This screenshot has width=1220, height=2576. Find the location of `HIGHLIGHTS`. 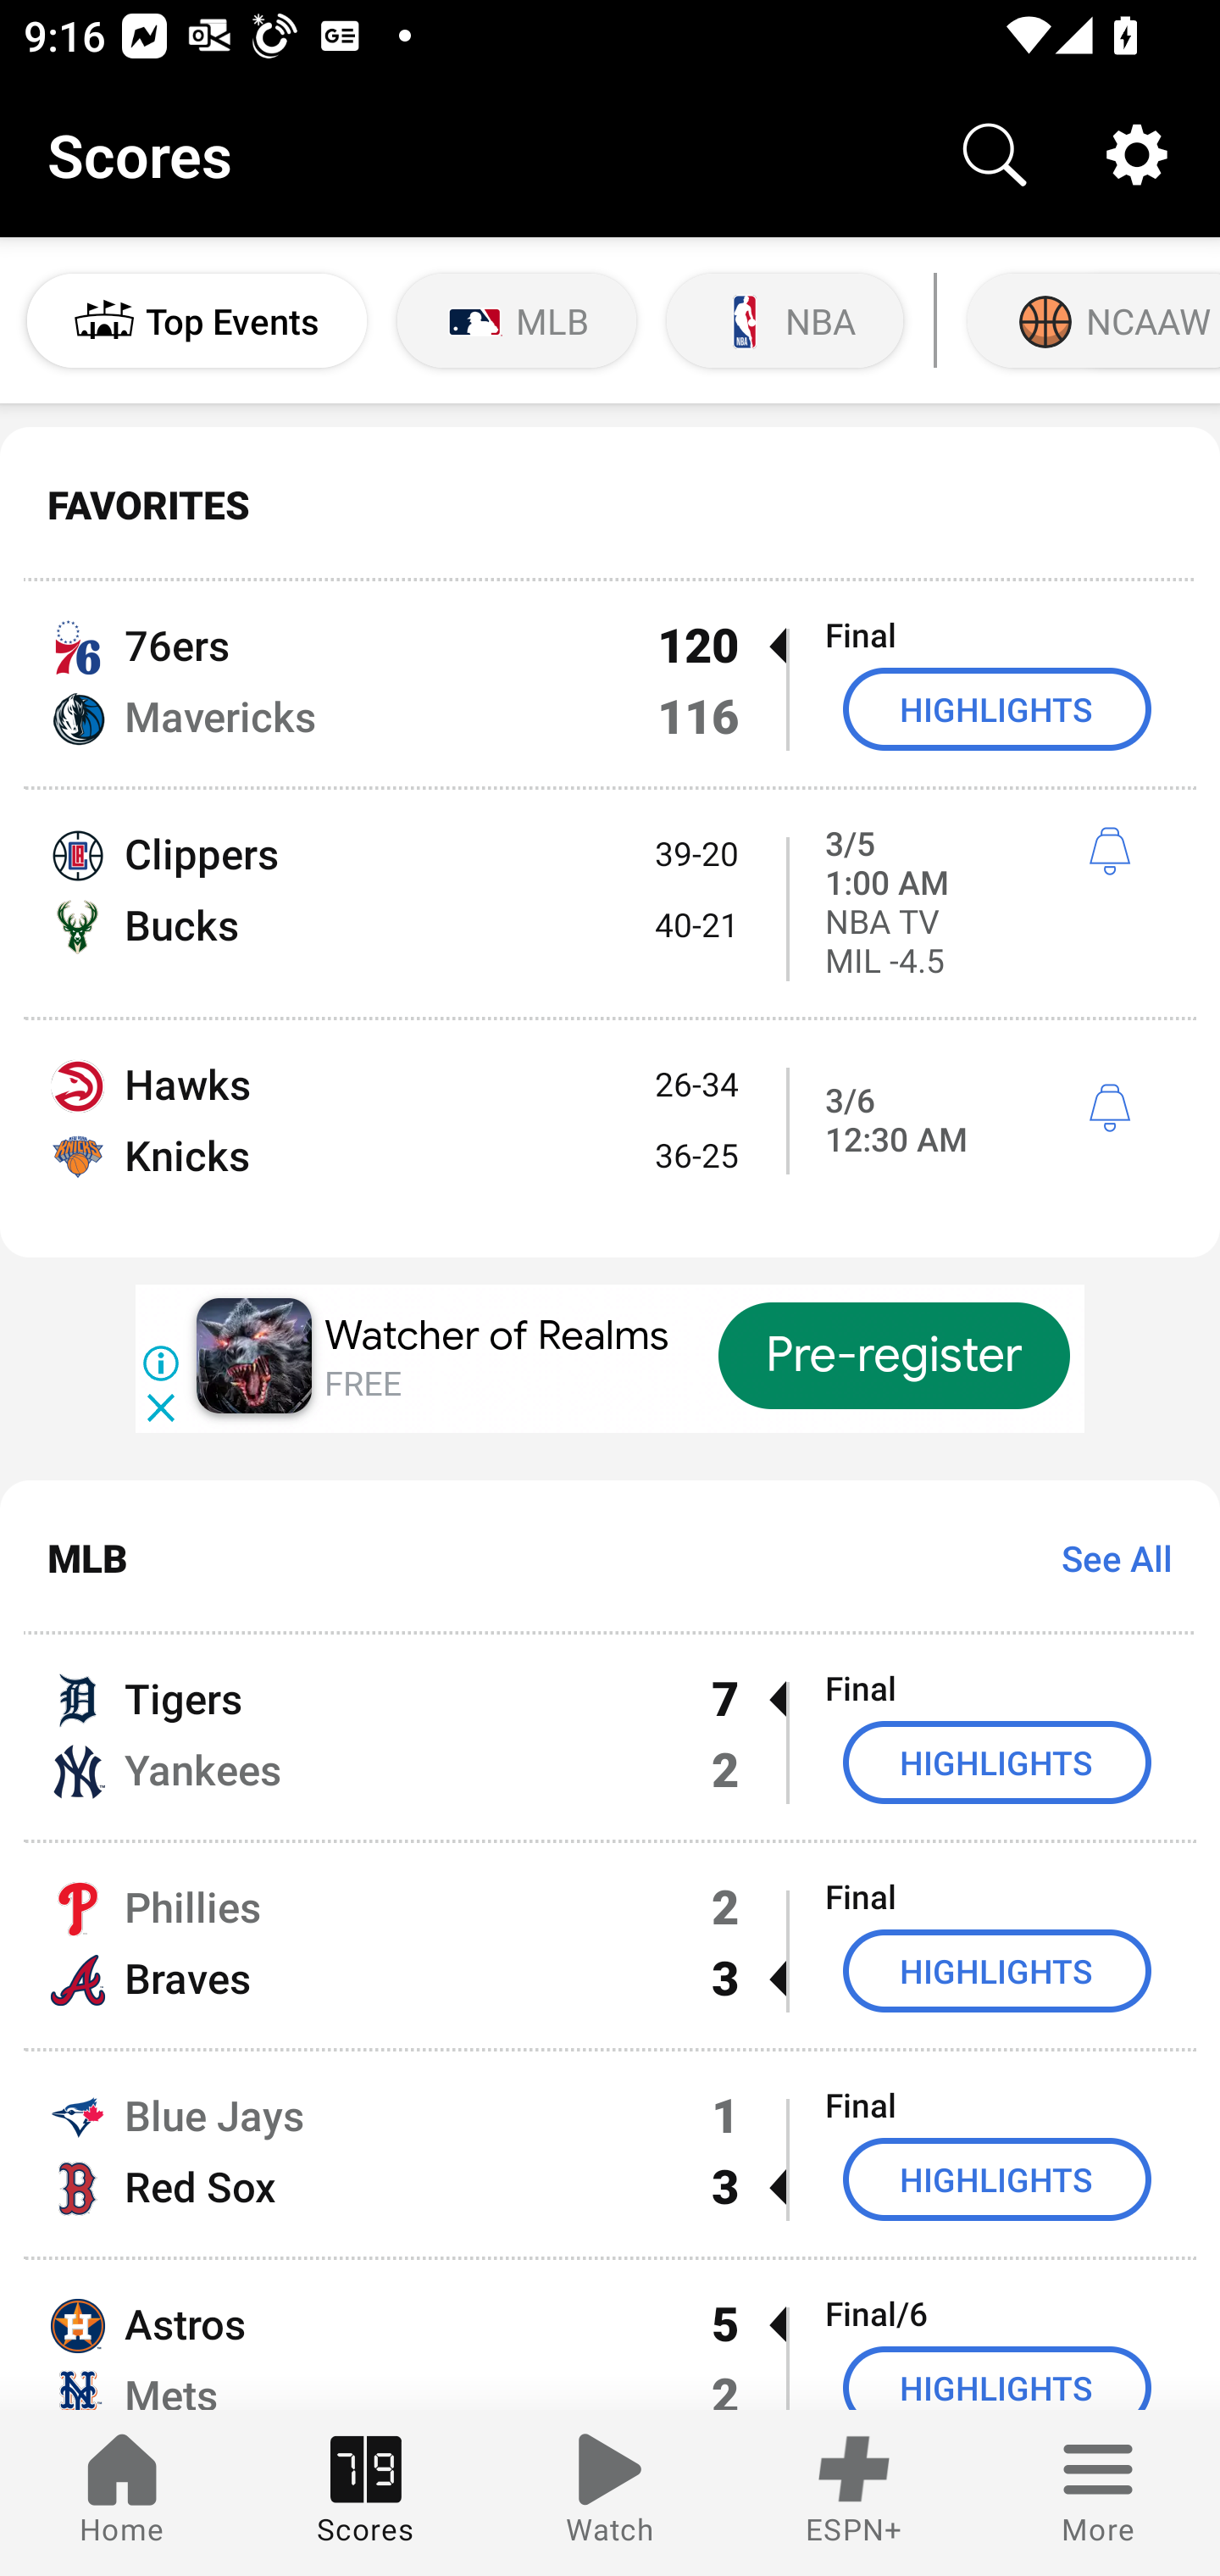

HIGHLIGHTS is located at coordinates (997, 2179).